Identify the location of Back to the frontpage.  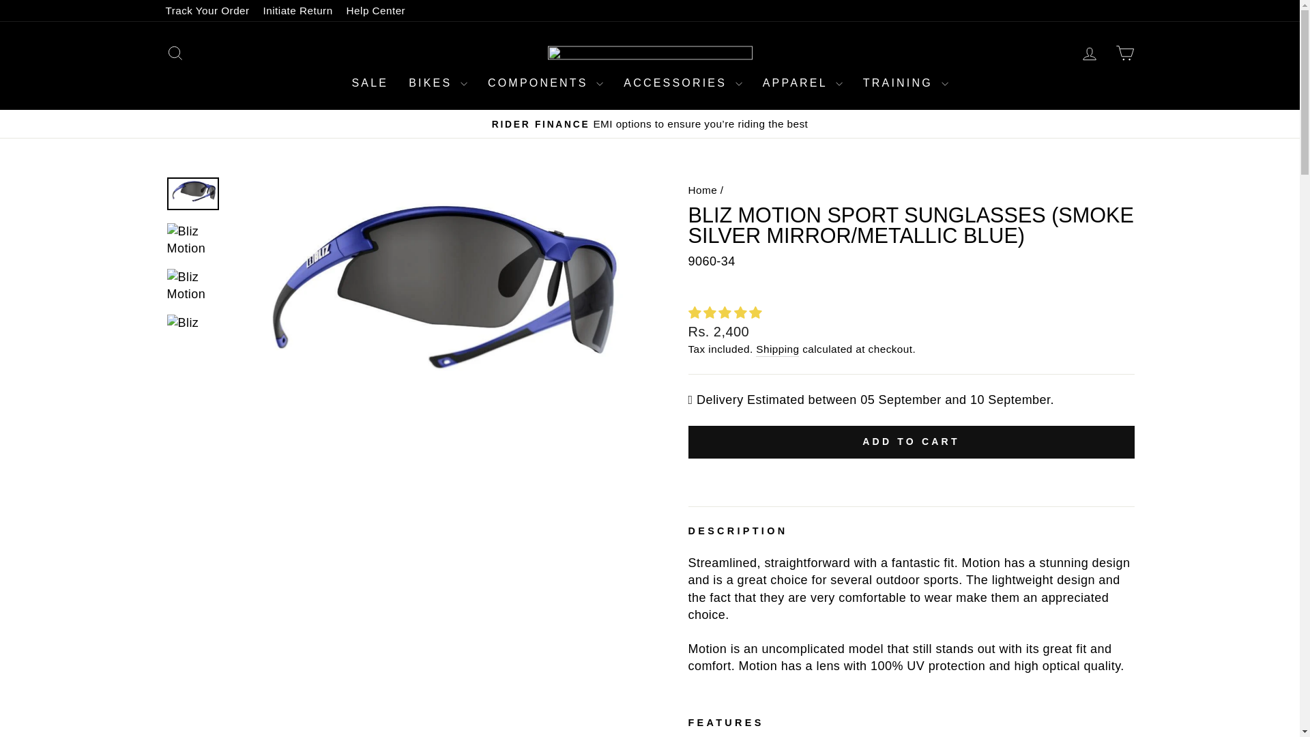
(702, 190).